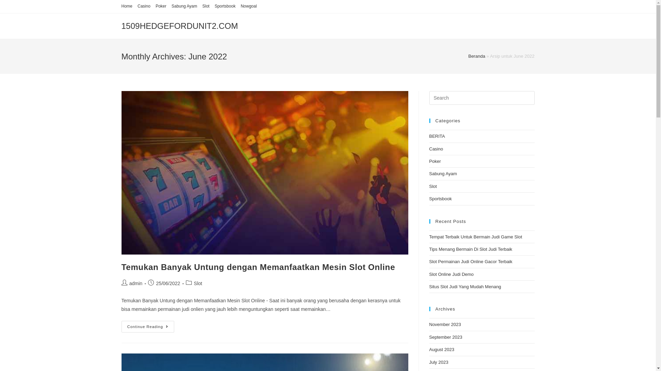  I want to click on Tempat Terbaik Untuk Bermain Judi Game Slot, so click(475, 237).